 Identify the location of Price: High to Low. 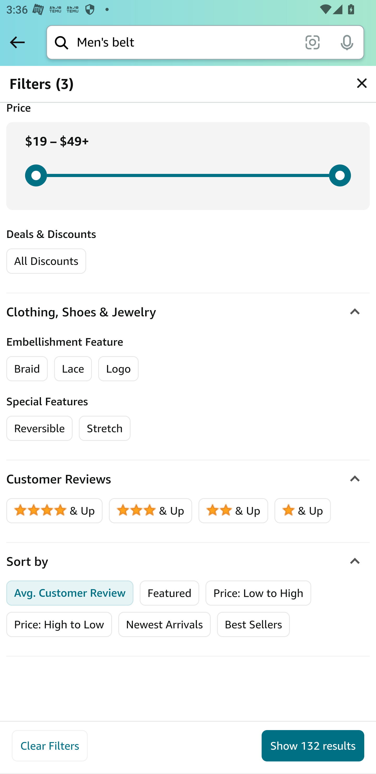
(59, 625).